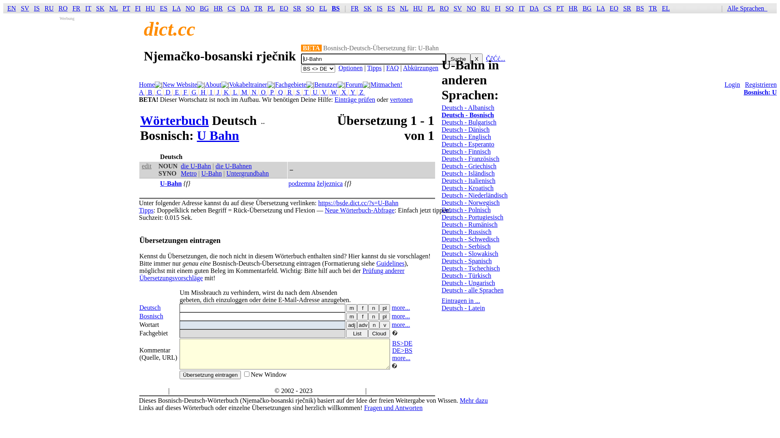 The image size is (780, 438). I want to click on L, so click(235, 92).